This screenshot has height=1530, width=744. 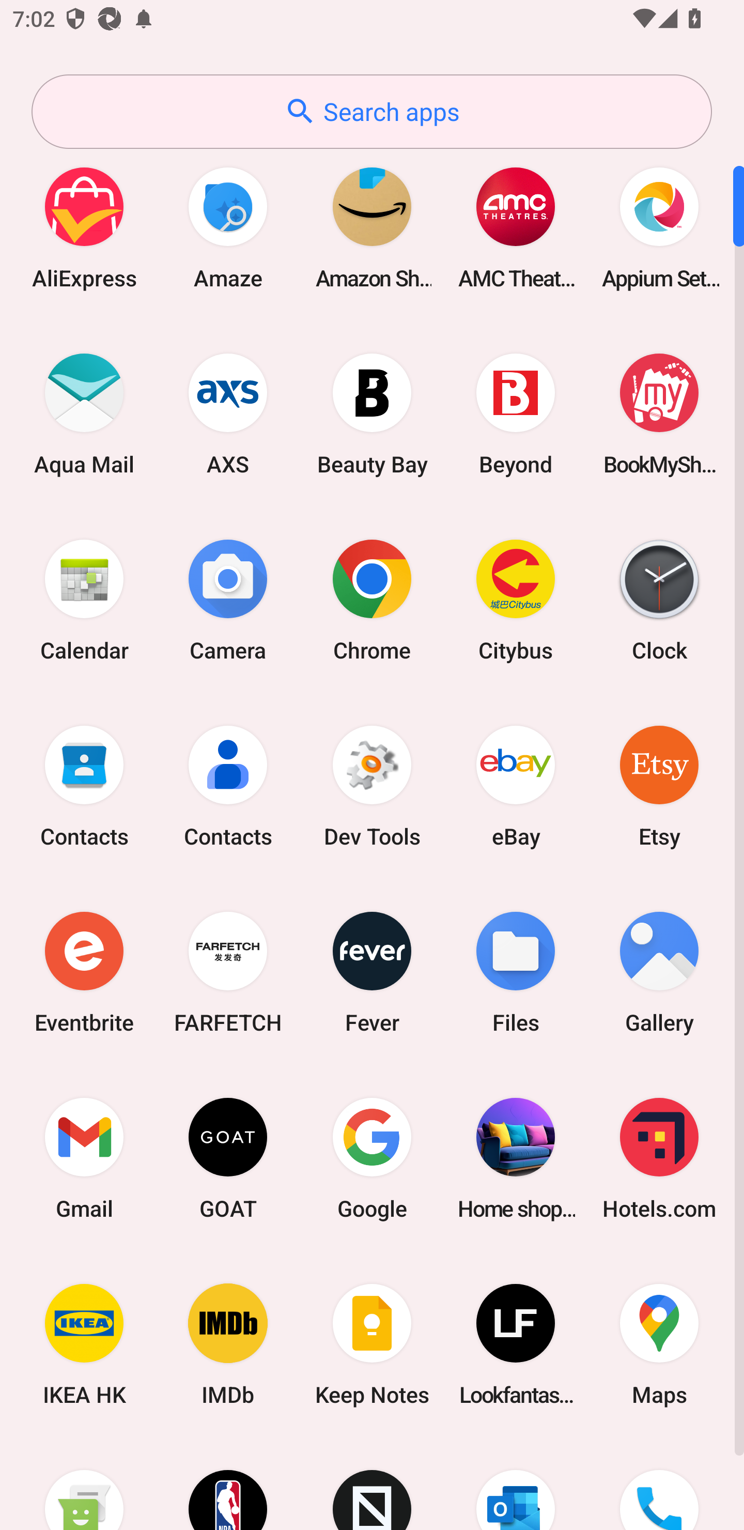 What do you see at coordinates (659, 1345) in the screenshot?
I see `Maps` at bounding box center [659, 1345].